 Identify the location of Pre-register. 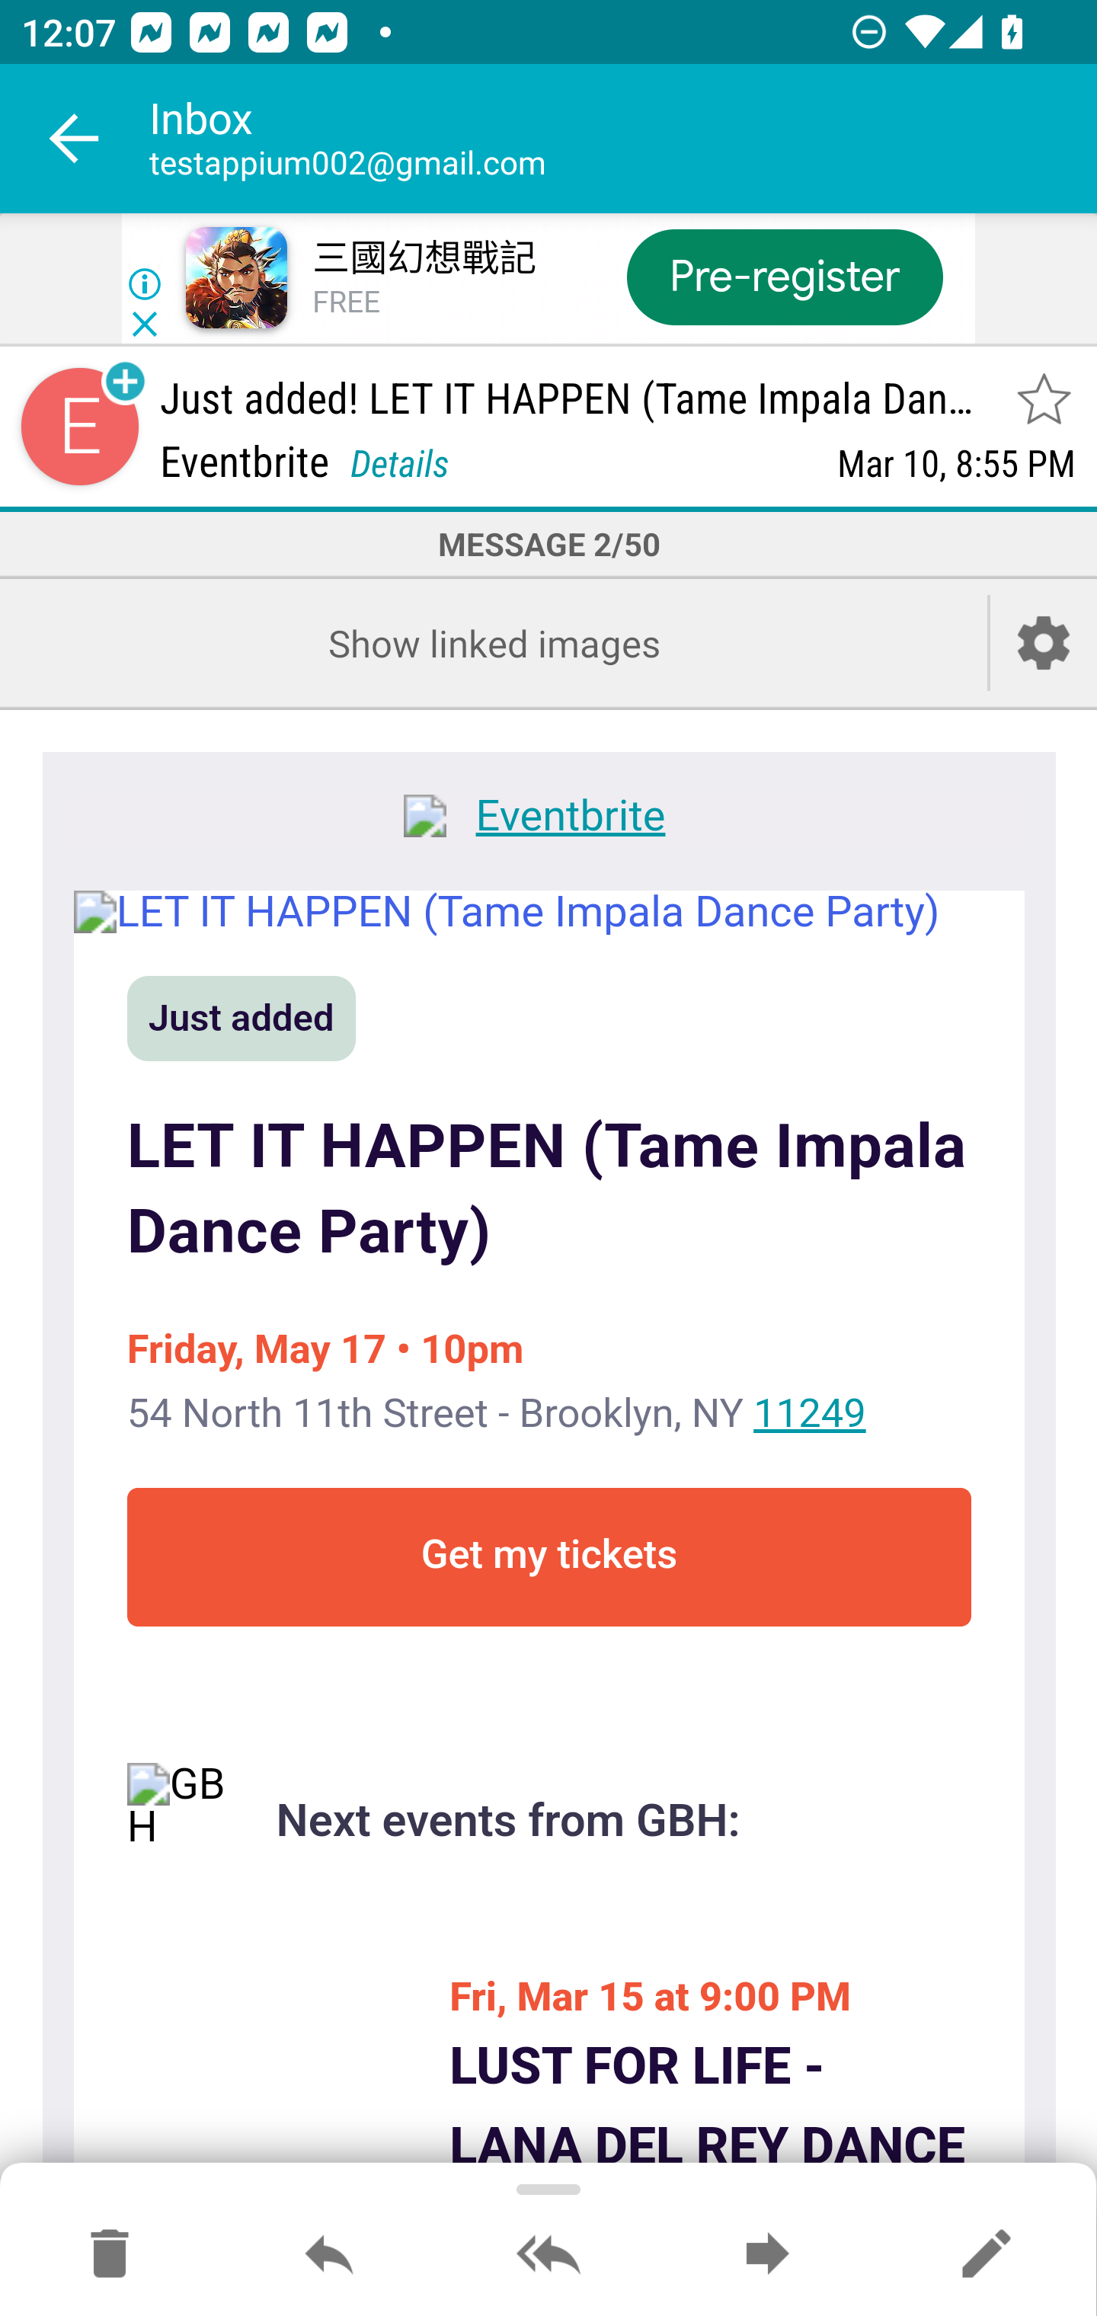
(784, 276).